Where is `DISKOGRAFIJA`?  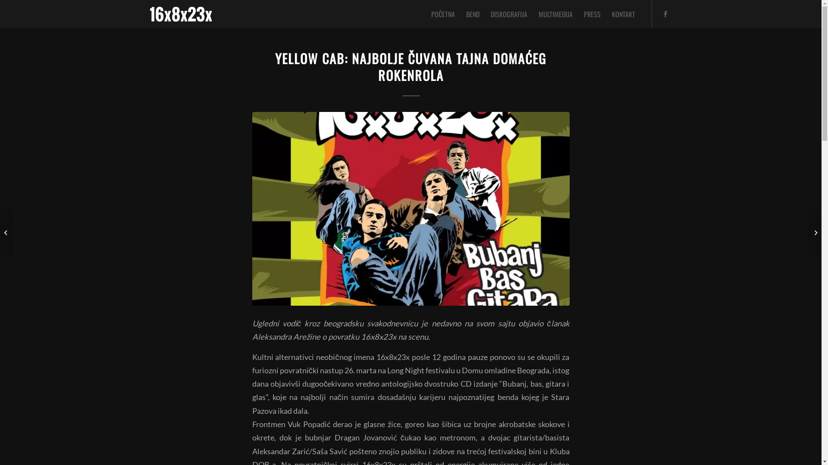 DISKOGRAFIJA is located at coordinates (509, 14).